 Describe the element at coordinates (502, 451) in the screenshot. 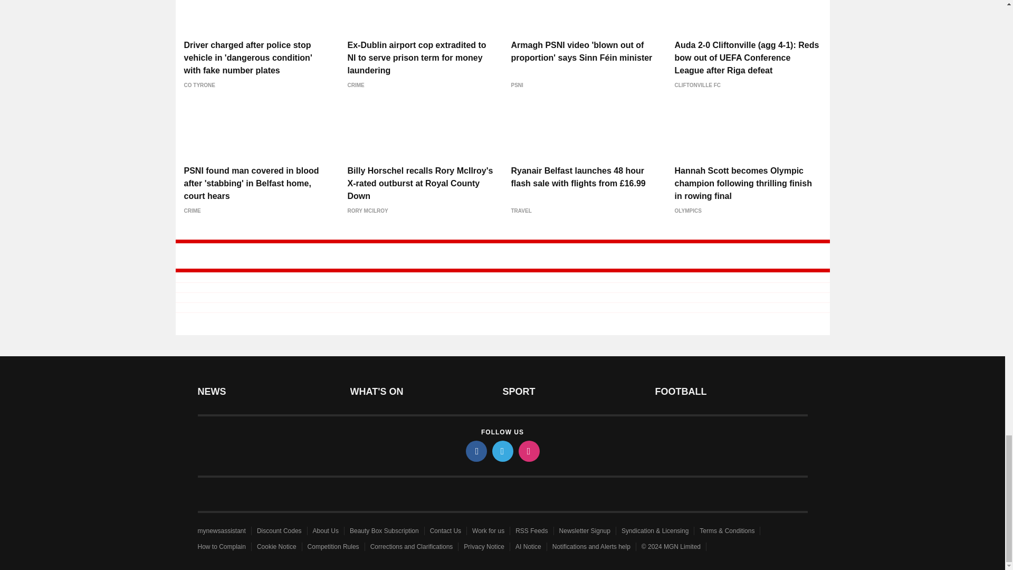

I see `twitter` at that location.